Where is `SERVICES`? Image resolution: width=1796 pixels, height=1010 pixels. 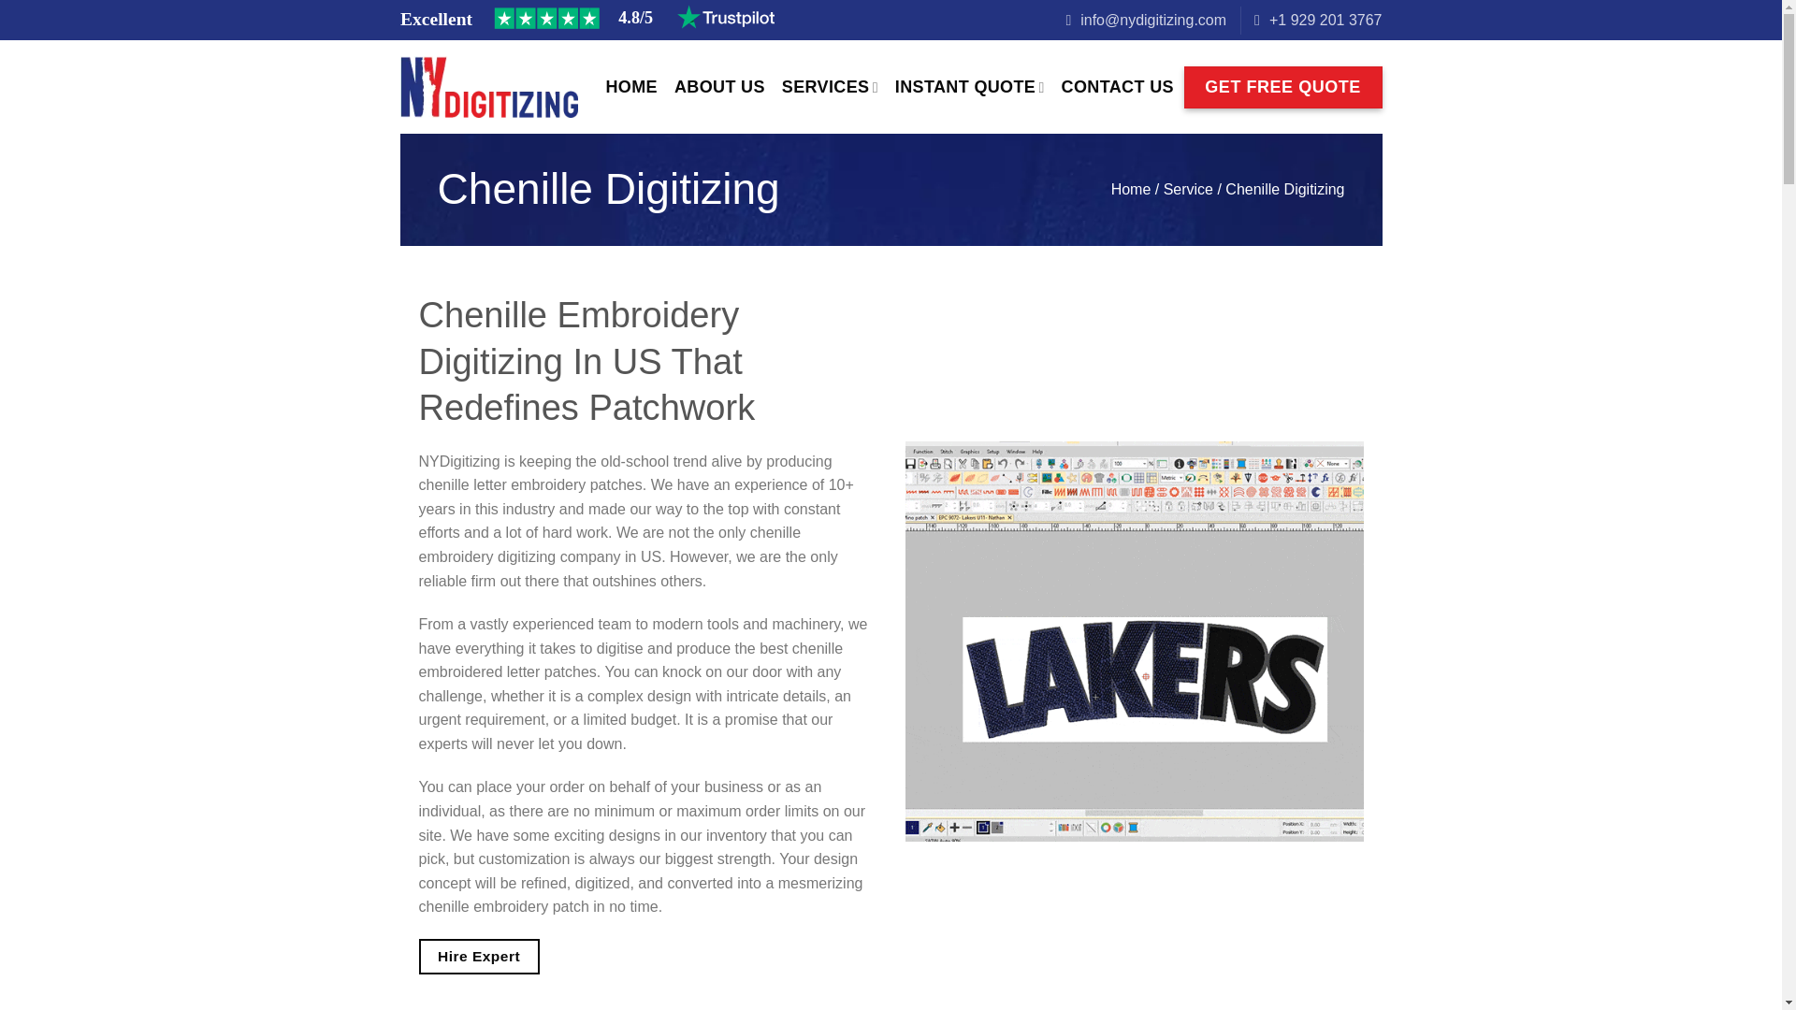
SERVICES is located at coordinates (829, 88).